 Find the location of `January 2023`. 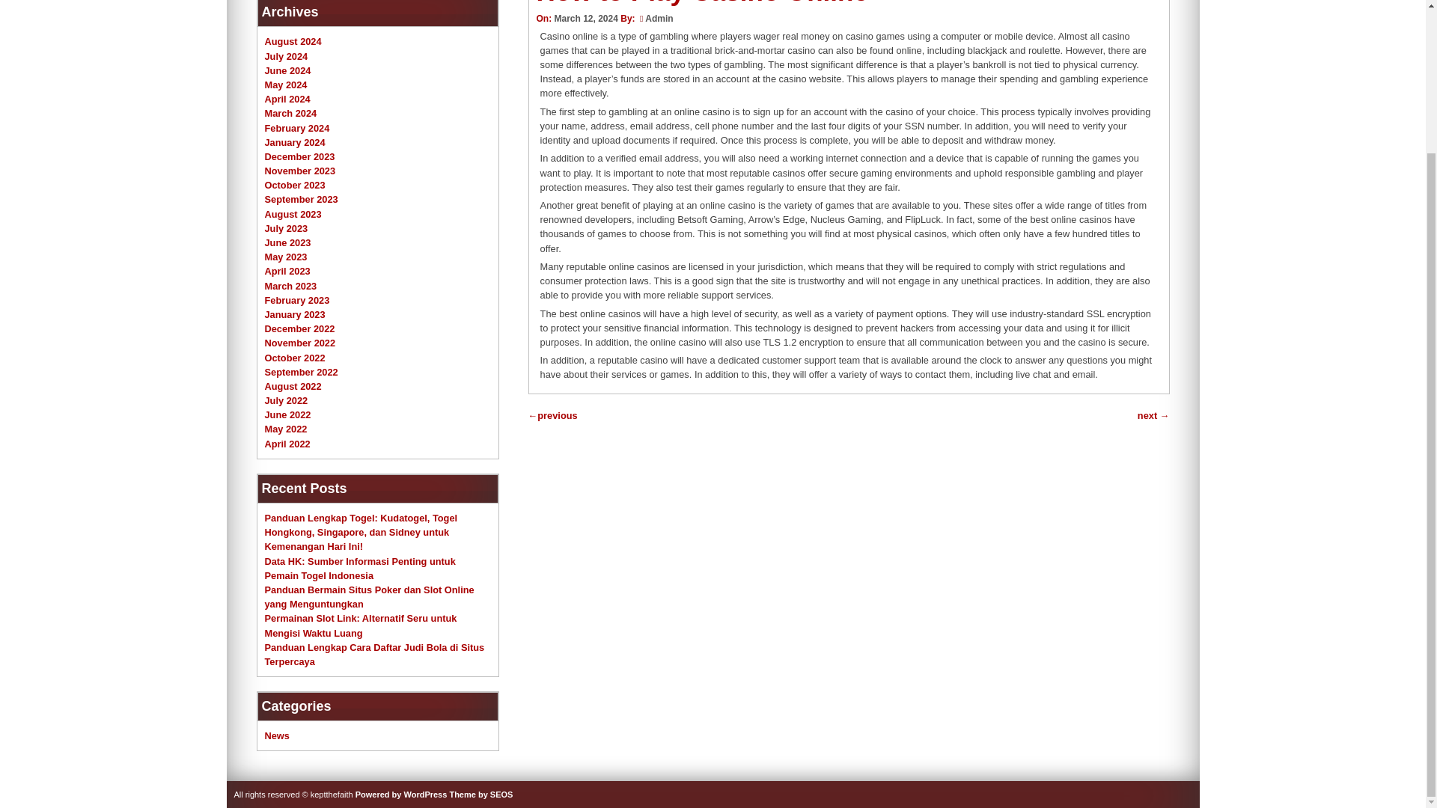

January 2023 is located at coordinates (295, 314).